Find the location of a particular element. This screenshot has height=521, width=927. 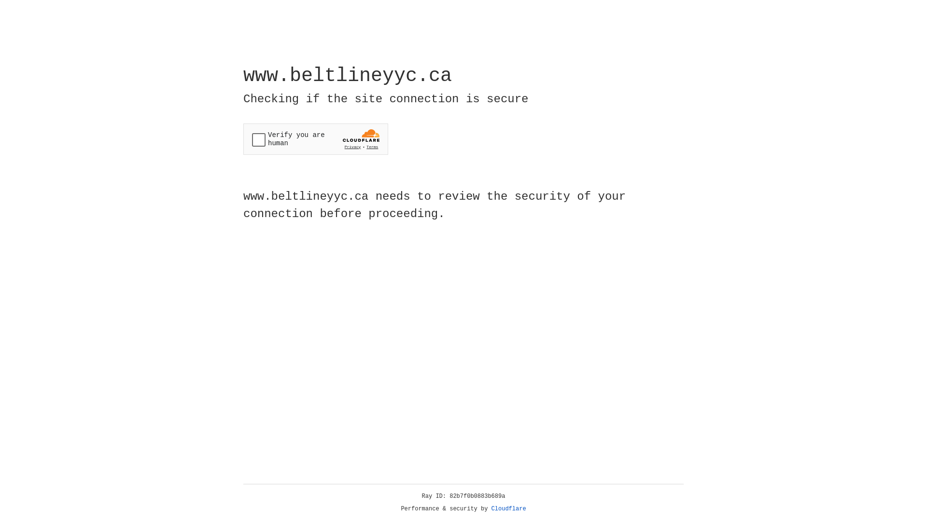

Cloudflare is located at coordinates (509, 509).